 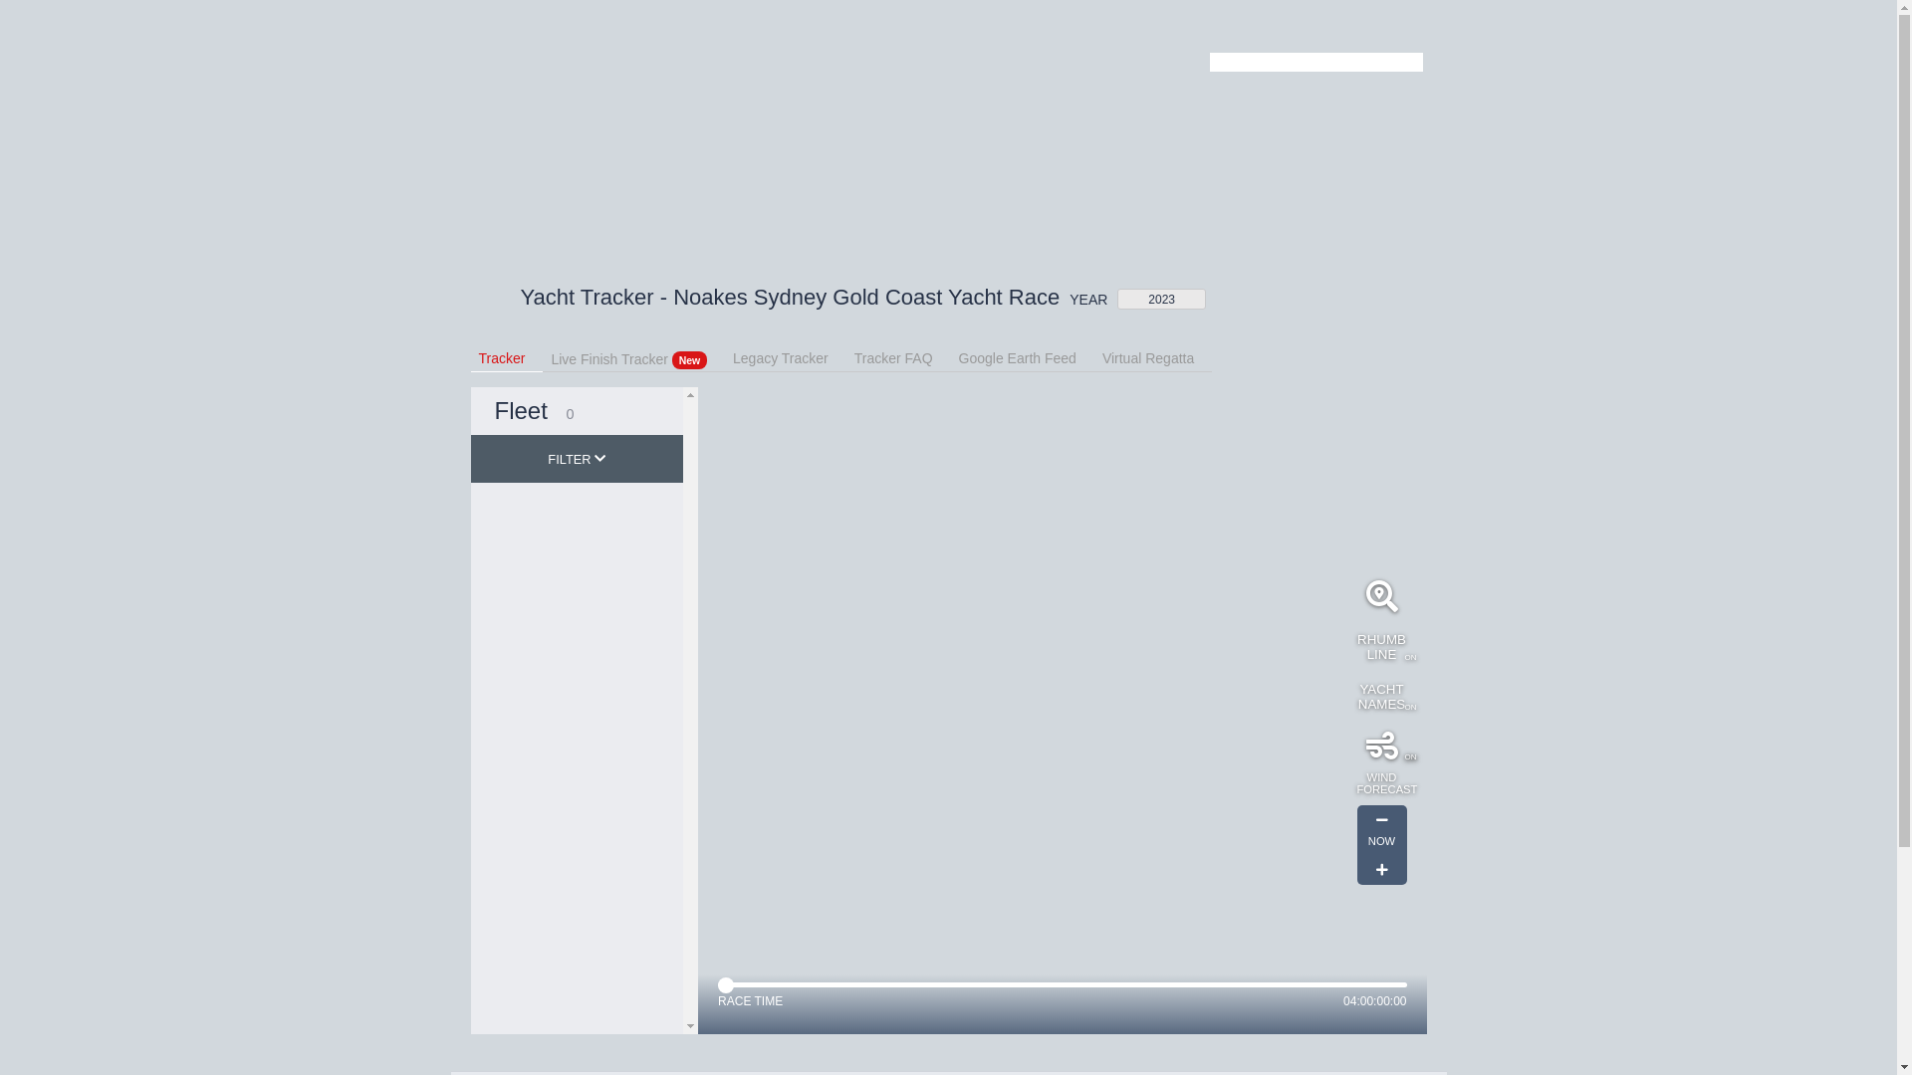 I want to click on For Competitors, so click(x=1241, y=26).